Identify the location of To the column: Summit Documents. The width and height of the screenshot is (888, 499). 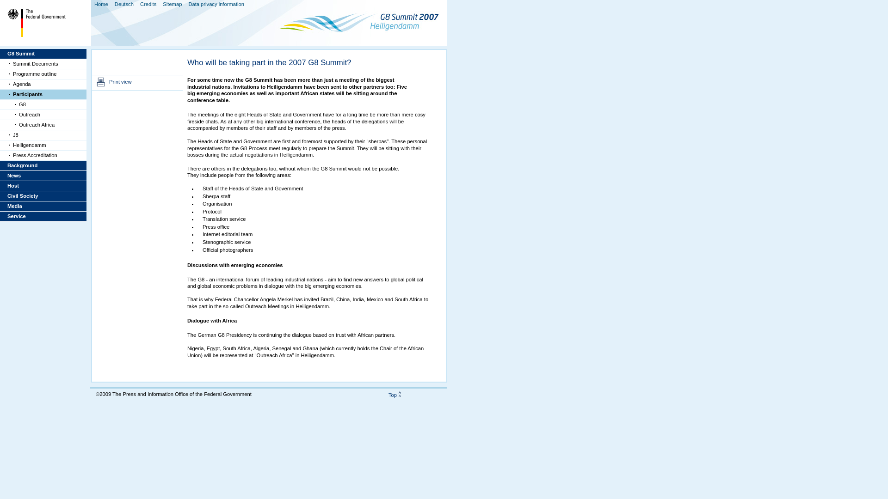
(43, 64).